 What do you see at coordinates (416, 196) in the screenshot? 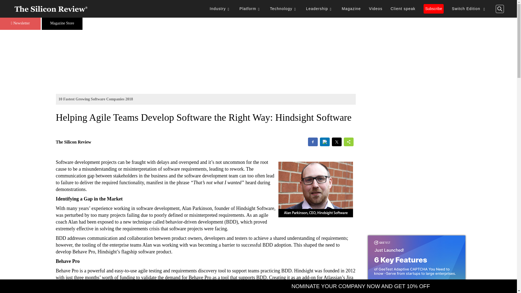
I see `Advertisement` at bounding box center [416, 196].